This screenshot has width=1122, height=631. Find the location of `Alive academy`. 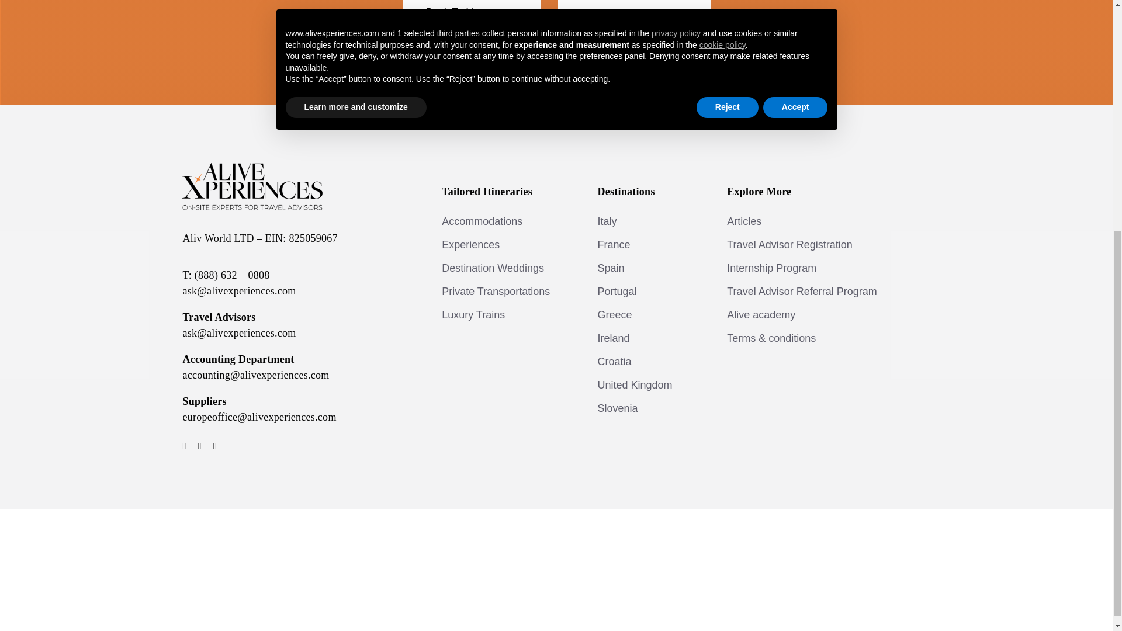

Alive academy is located at coordinates (809, 314).